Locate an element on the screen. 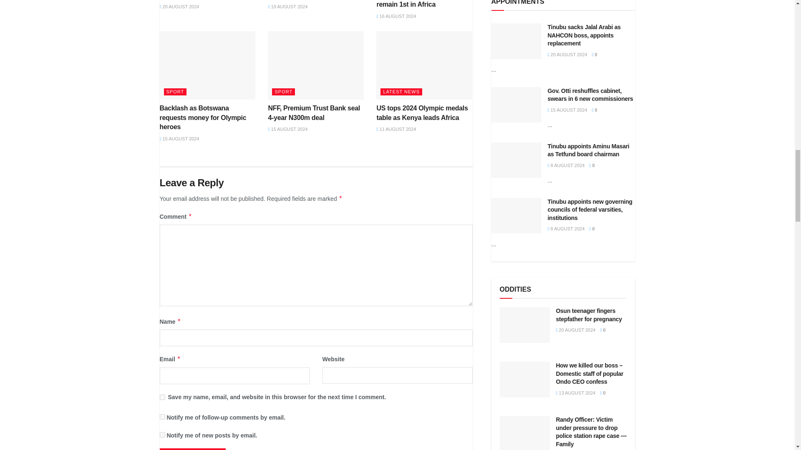 This screenshot has height=450, width=801. subscribe is located at coordinates (162, 434).